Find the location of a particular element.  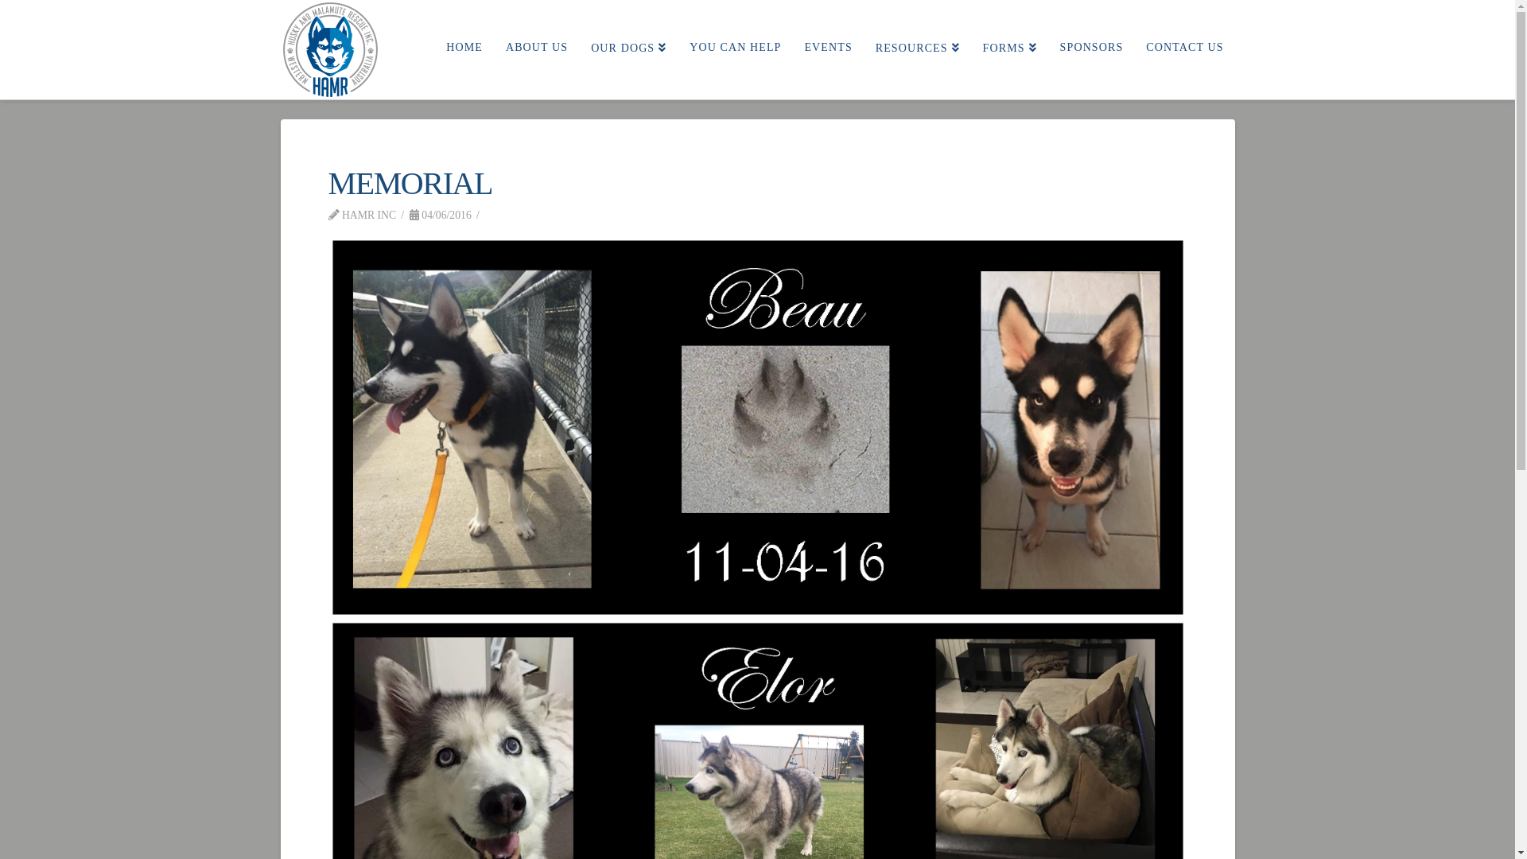

CONTACT US is located at coordinates (1184, 44).